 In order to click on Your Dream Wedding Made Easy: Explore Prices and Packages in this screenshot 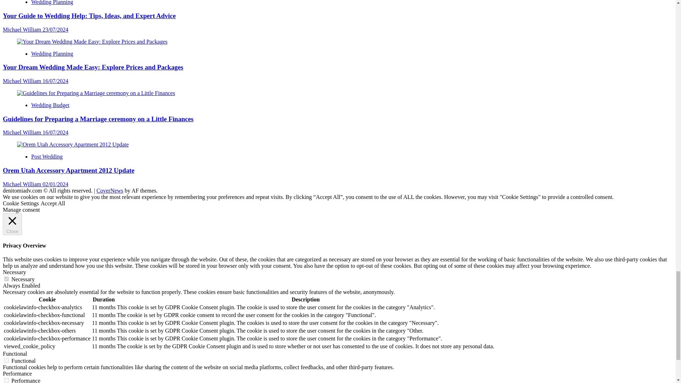, I will do `click(92, 42)`.